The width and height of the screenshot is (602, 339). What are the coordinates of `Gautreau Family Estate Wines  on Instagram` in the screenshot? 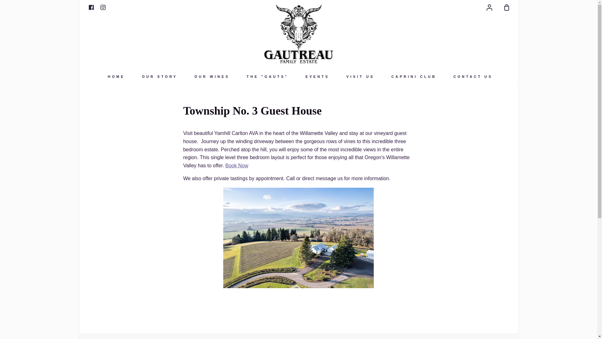 It's located at (103, 7).